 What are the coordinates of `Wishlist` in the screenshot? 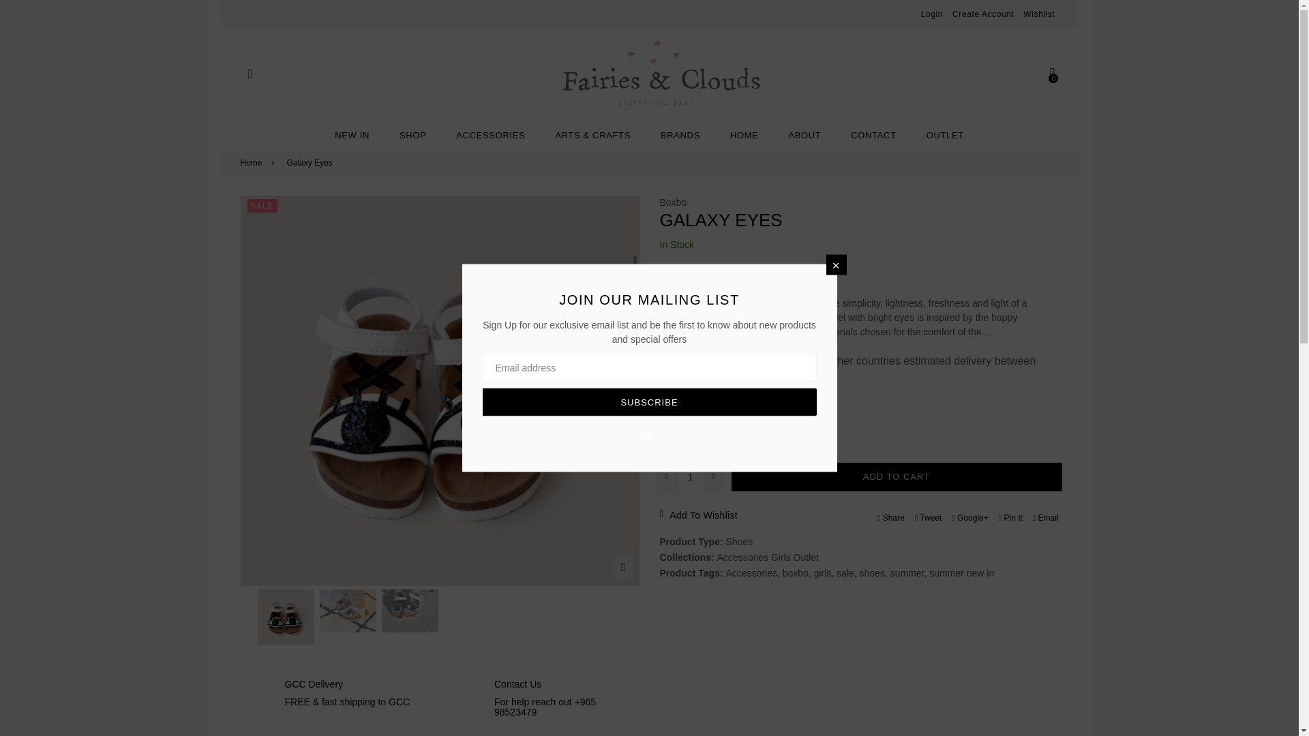 It's located at (1039, 14).